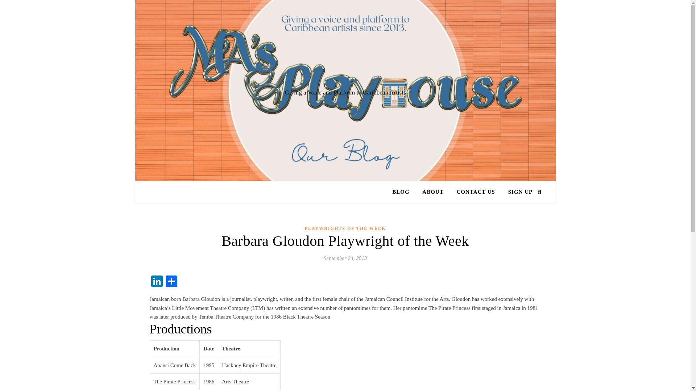 The image size is (696, 391). I want to click on CONTACT US, so click(476, 192).